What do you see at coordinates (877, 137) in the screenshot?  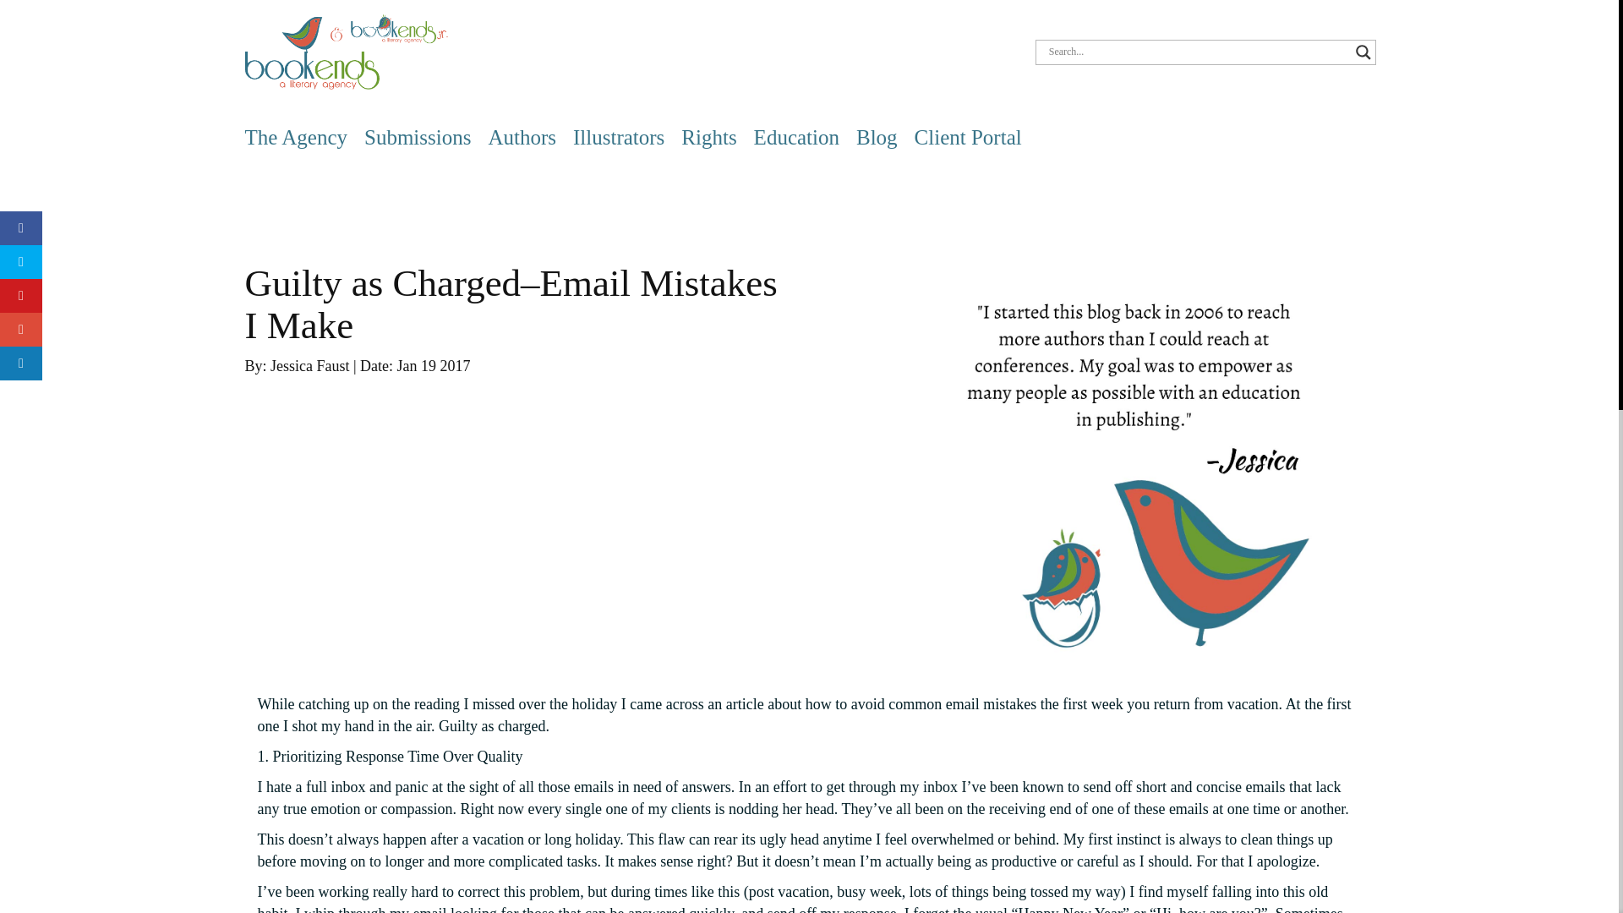 I see `Blog` at bounding box center [877, 137].